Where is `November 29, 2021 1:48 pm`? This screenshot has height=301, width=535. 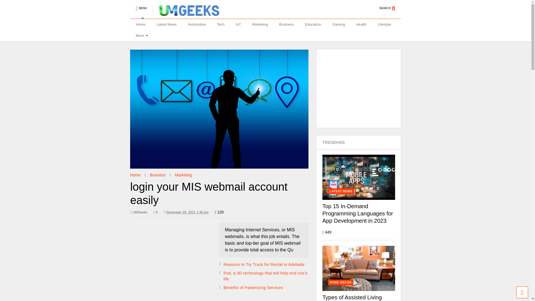
November 29, 2021 1:48 pm is located at coordinates (187, 212).